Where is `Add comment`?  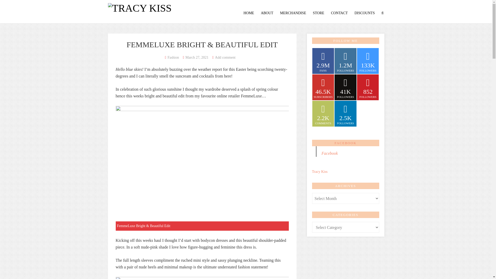 Add comment is located at coordinates (225, 57).